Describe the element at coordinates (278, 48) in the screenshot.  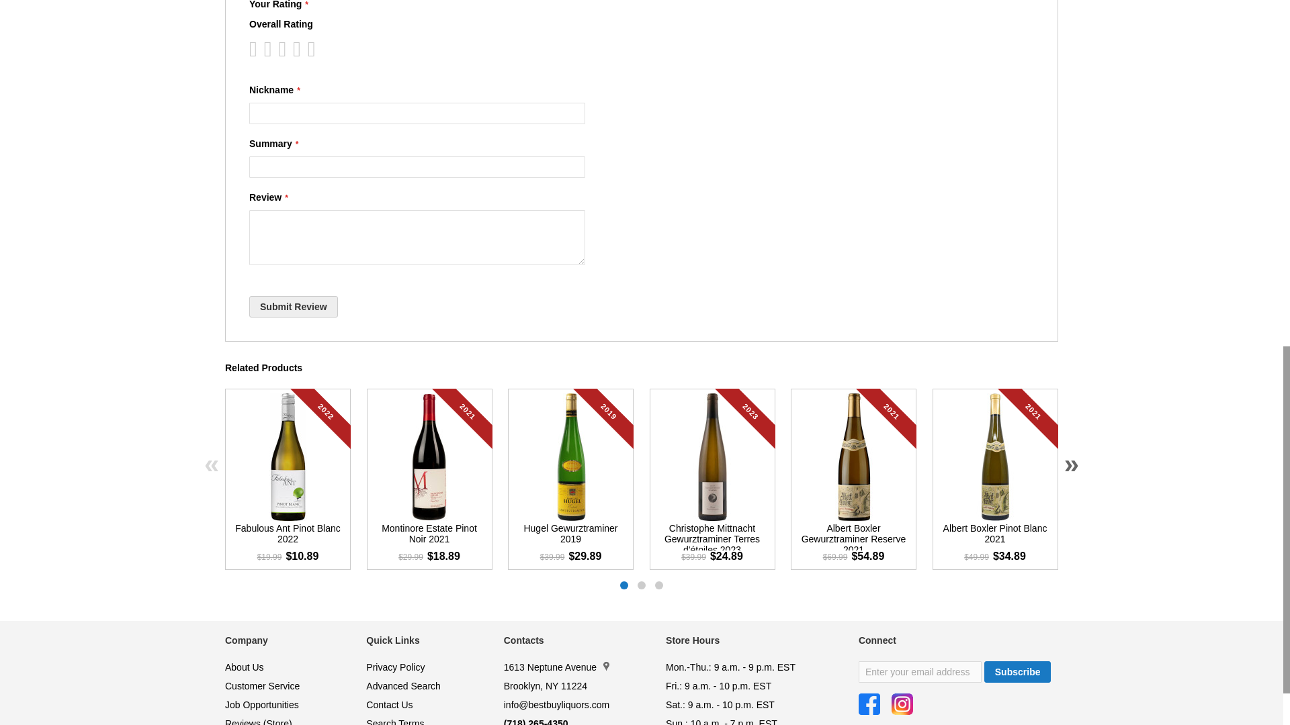
I see `4 stars` at that location.